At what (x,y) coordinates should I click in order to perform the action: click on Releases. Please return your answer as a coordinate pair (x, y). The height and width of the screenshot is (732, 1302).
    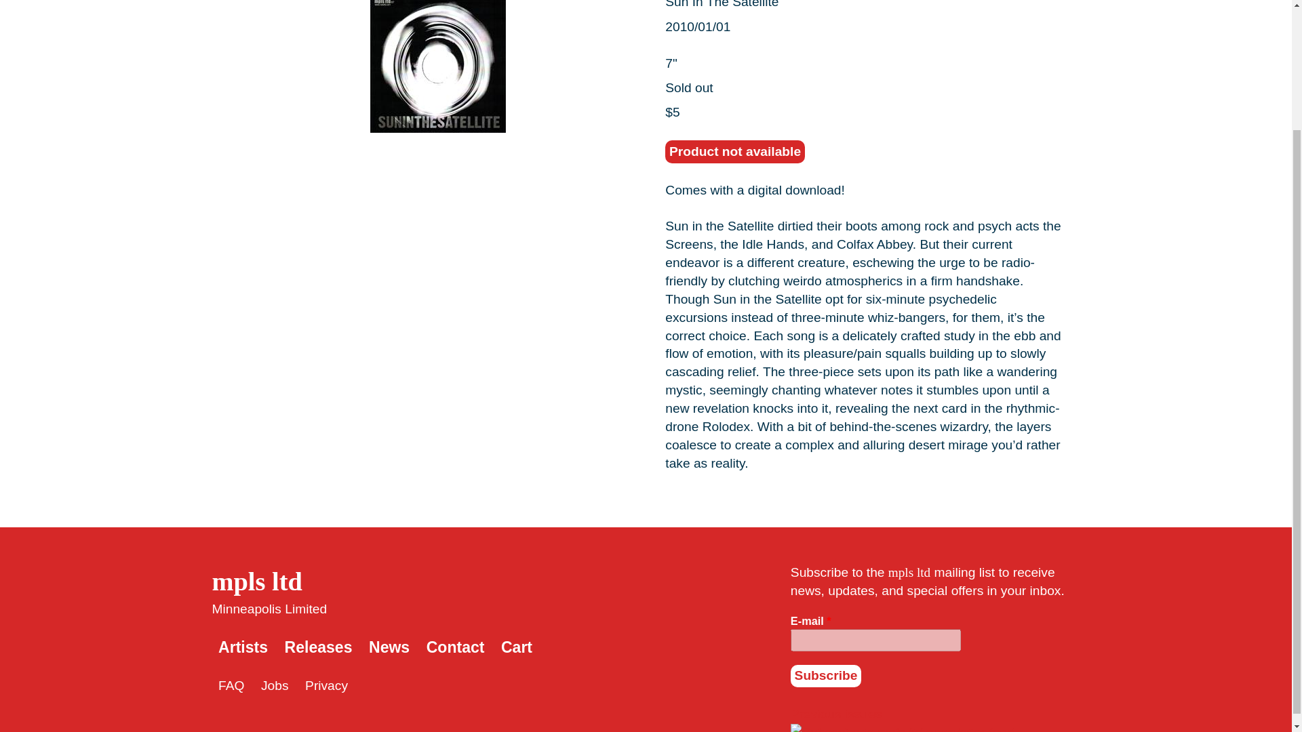
    Looking at the image, I should click on (319, 647).